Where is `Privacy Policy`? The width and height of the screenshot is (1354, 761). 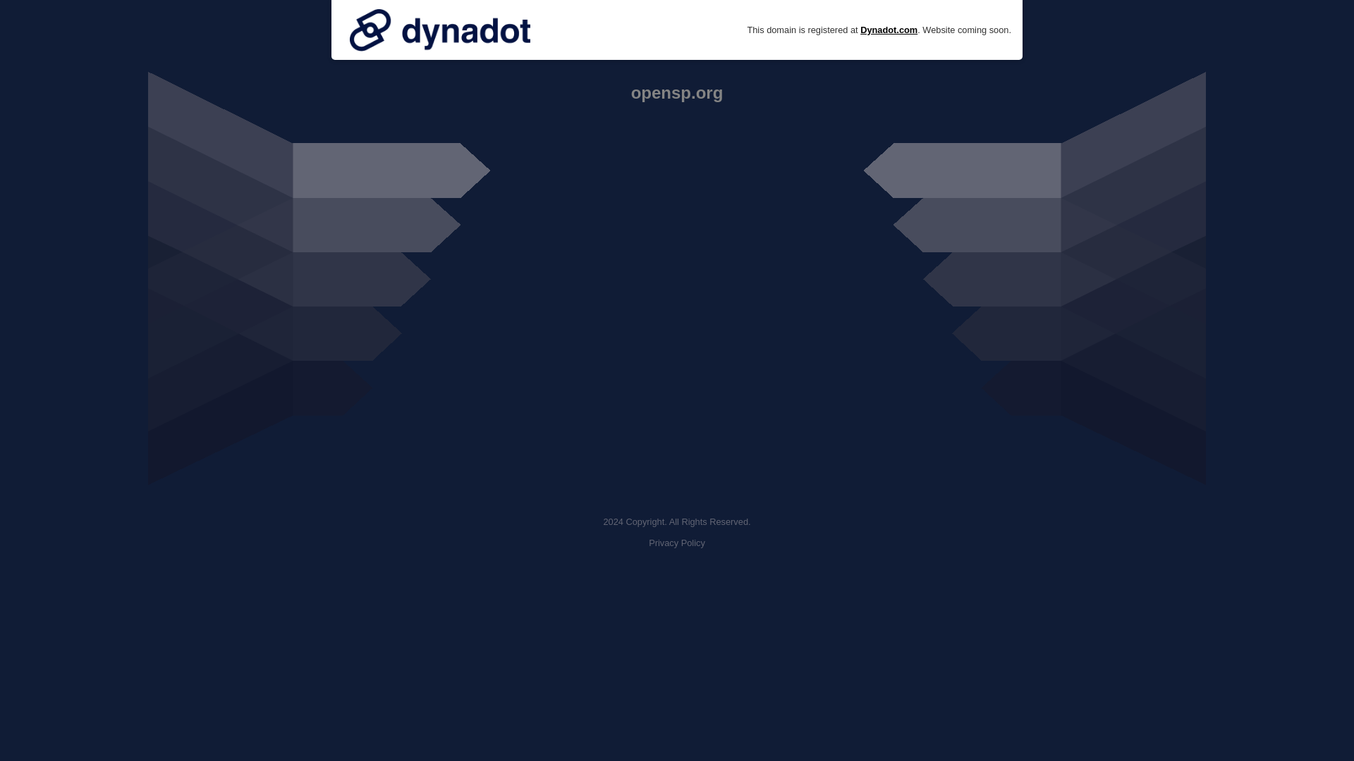 Privacy Policy is located at coordinates (677, 543).